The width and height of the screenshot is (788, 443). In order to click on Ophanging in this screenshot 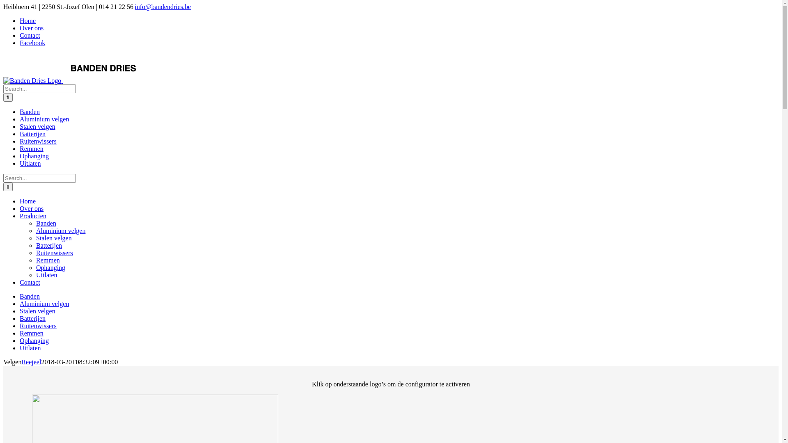, I will do `click(51, 267)`.